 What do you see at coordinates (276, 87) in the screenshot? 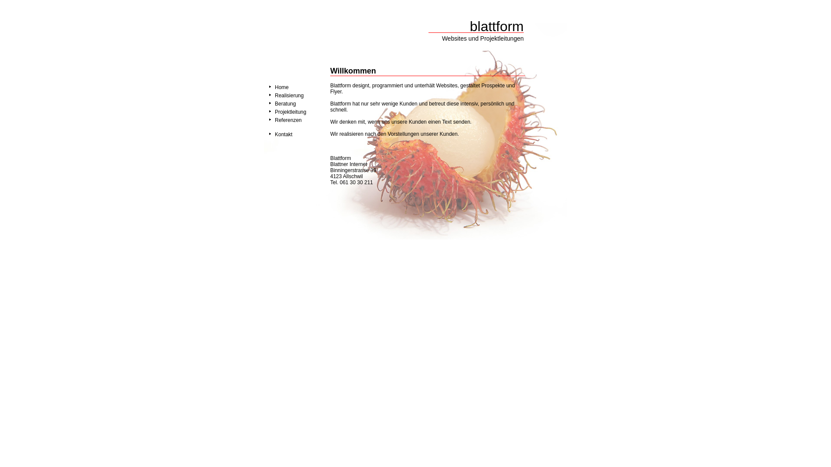
I see `Home` at bounding box center [276, 87].